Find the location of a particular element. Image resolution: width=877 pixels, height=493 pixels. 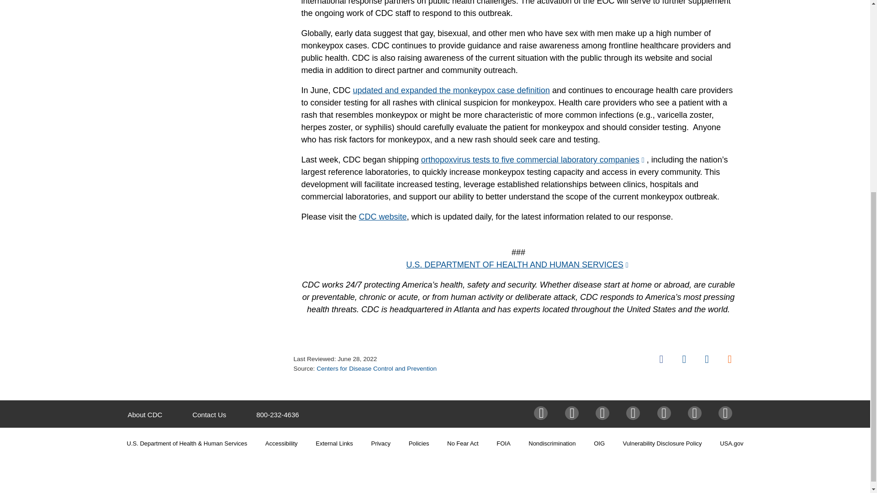

Embed this Page is located at coordinates (729, 359).